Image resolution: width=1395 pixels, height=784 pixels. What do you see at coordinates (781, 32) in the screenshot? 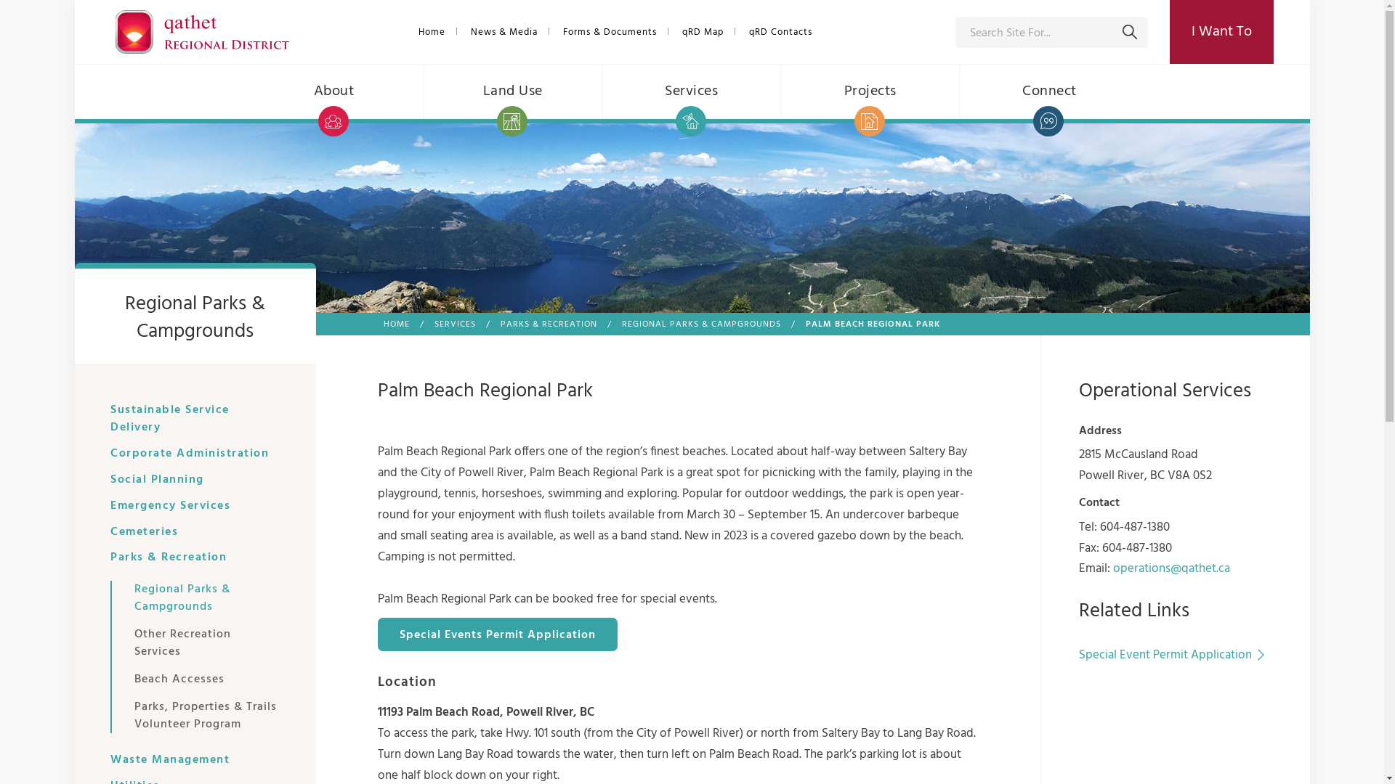
I see `qRD Contacts` at bounding box center [781, 32].